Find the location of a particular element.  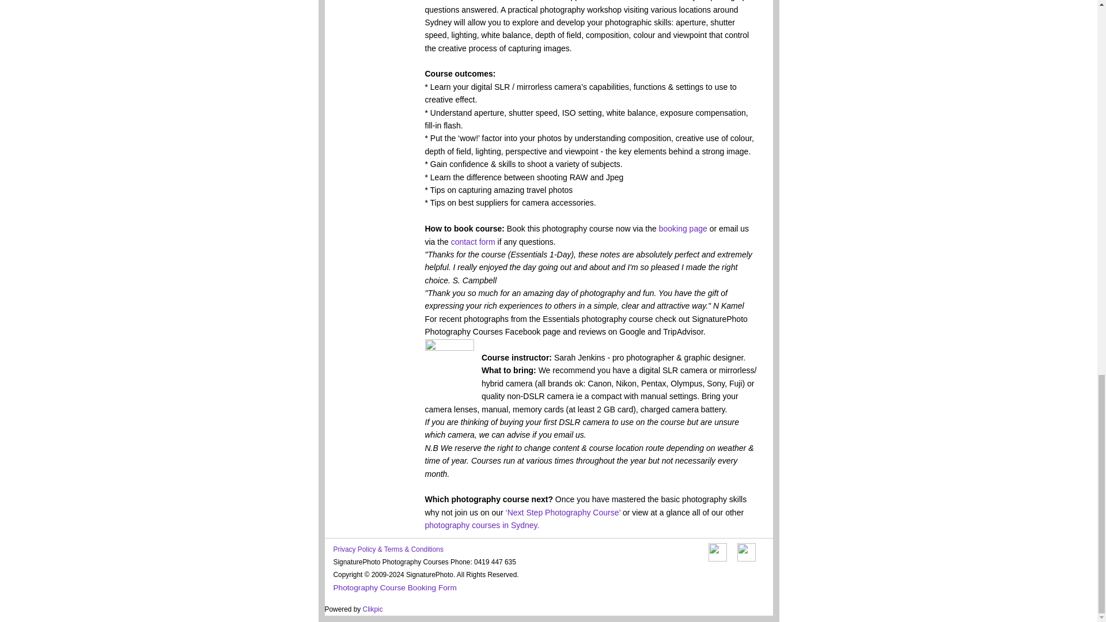

booking page is located at coordinates (683, 228).